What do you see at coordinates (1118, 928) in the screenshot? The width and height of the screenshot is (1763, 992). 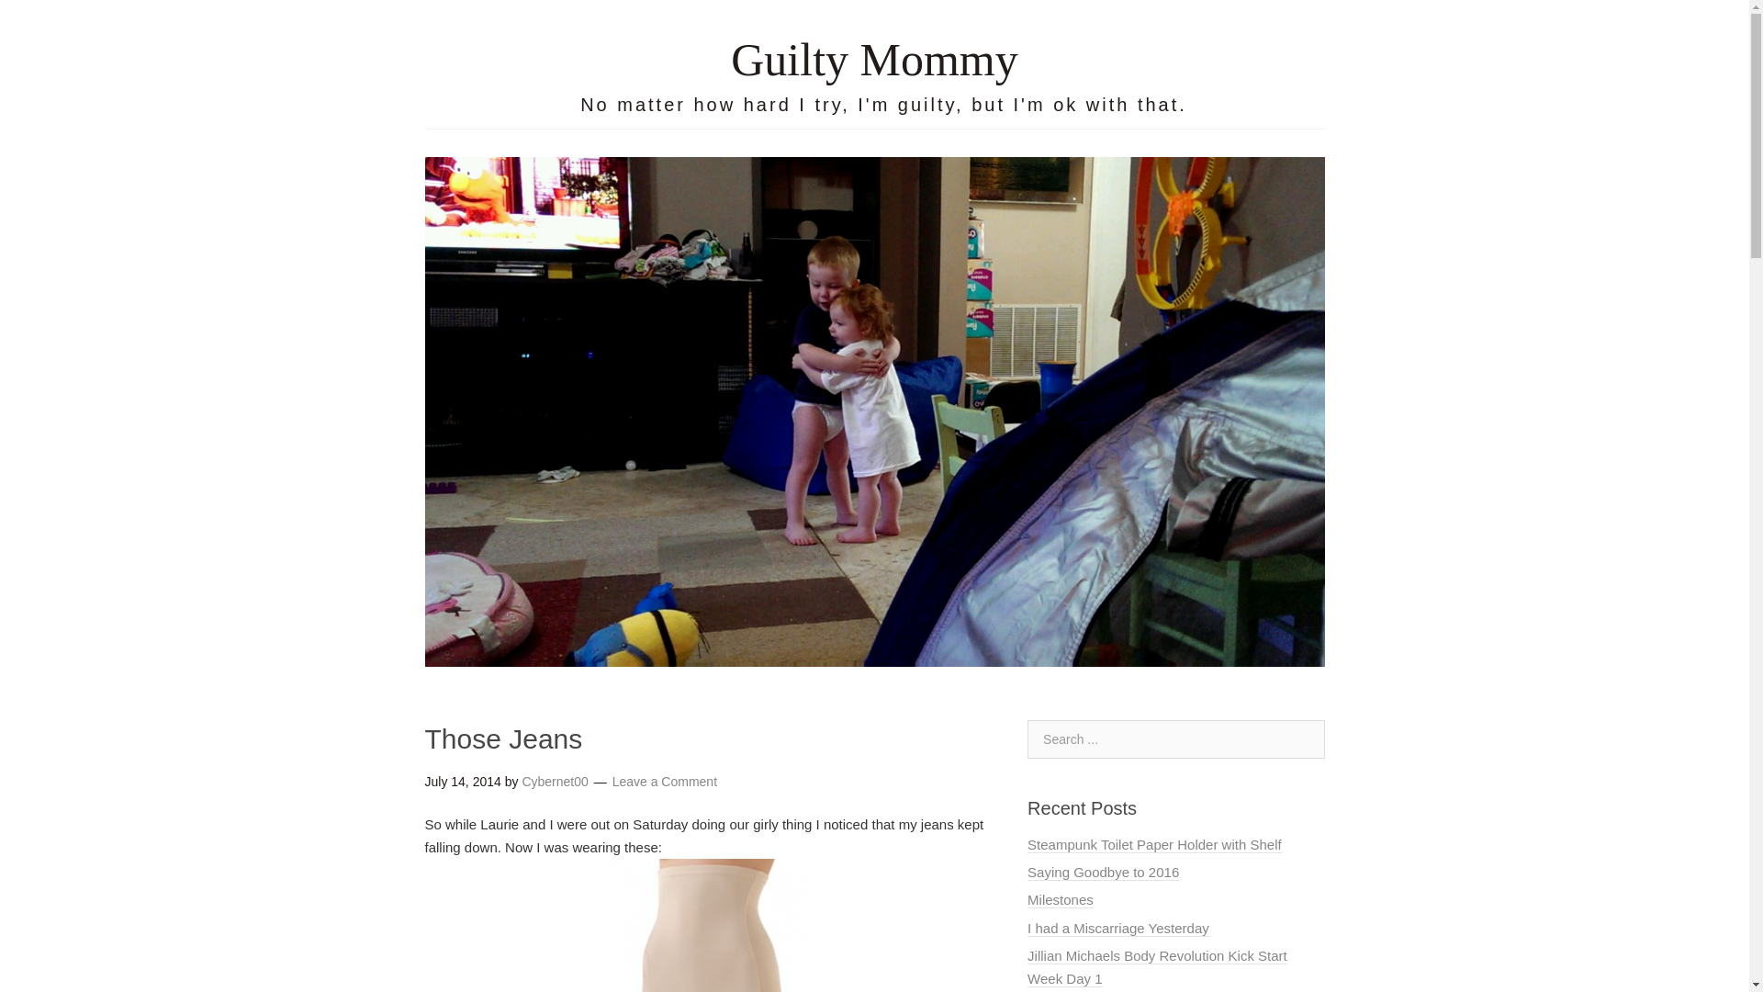 I see `I had a Miscarriage Yesterday` at bounding box center [1118, 928].